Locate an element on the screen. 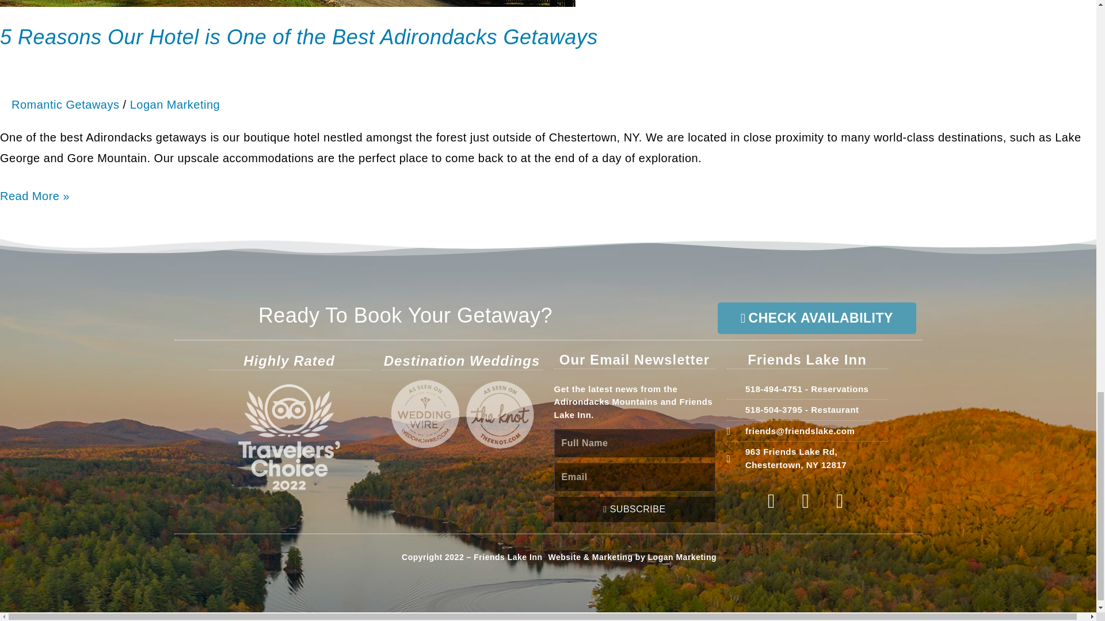  518-504-3795 - Restaurant is located at coordinates (806, 458).